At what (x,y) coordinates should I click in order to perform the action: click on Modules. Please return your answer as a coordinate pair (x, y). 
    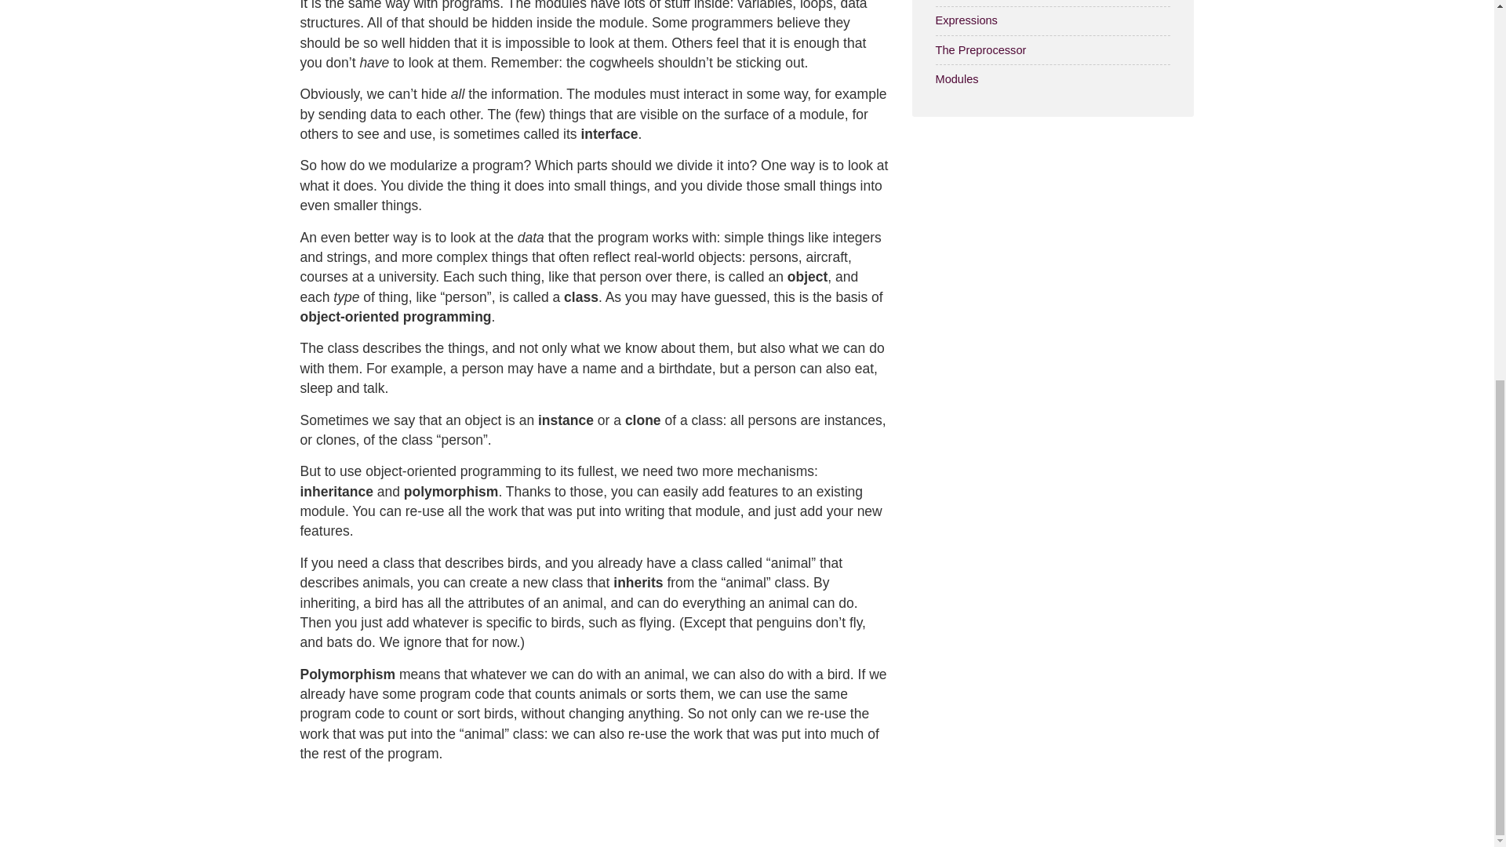
    Looking at the image, I should click on (1053, 78).